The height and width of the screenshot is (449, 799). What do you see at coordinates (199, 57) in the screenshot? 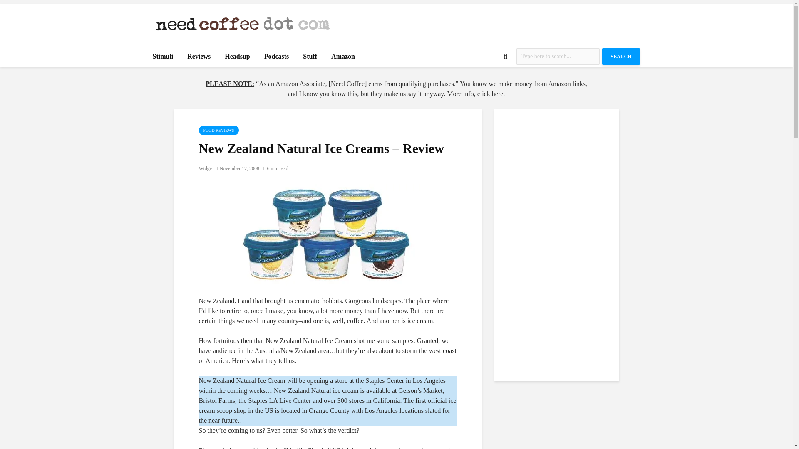
I see `Reviews` at bounding box center [199, 57].